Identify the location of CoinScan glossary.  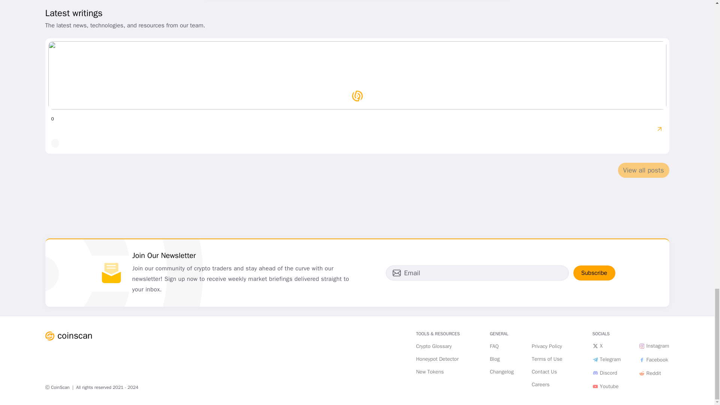
(433, 346).